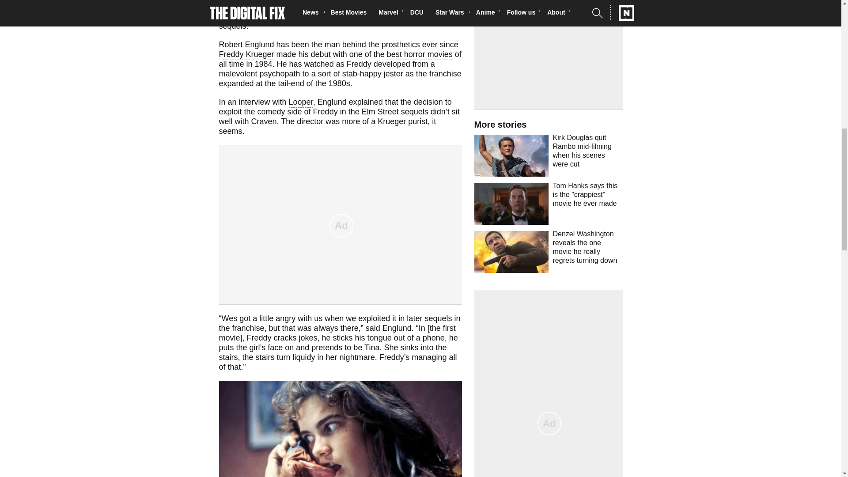 The image size is (848, 477). What do you see at coordinates (246, 56) in the screenshot?
I see `Freddy Krueger` at bounding box center [246, 56].